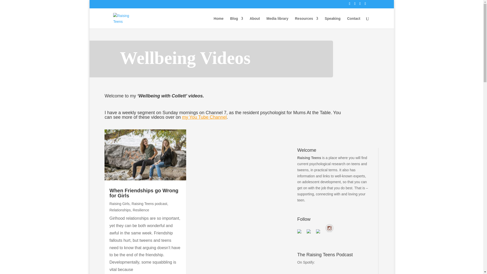 Image resolution: width=487 pixels, height=274 pixels. Describe the element at coordinates (354, 23) in the screenshot. I see `Contact` at that location.